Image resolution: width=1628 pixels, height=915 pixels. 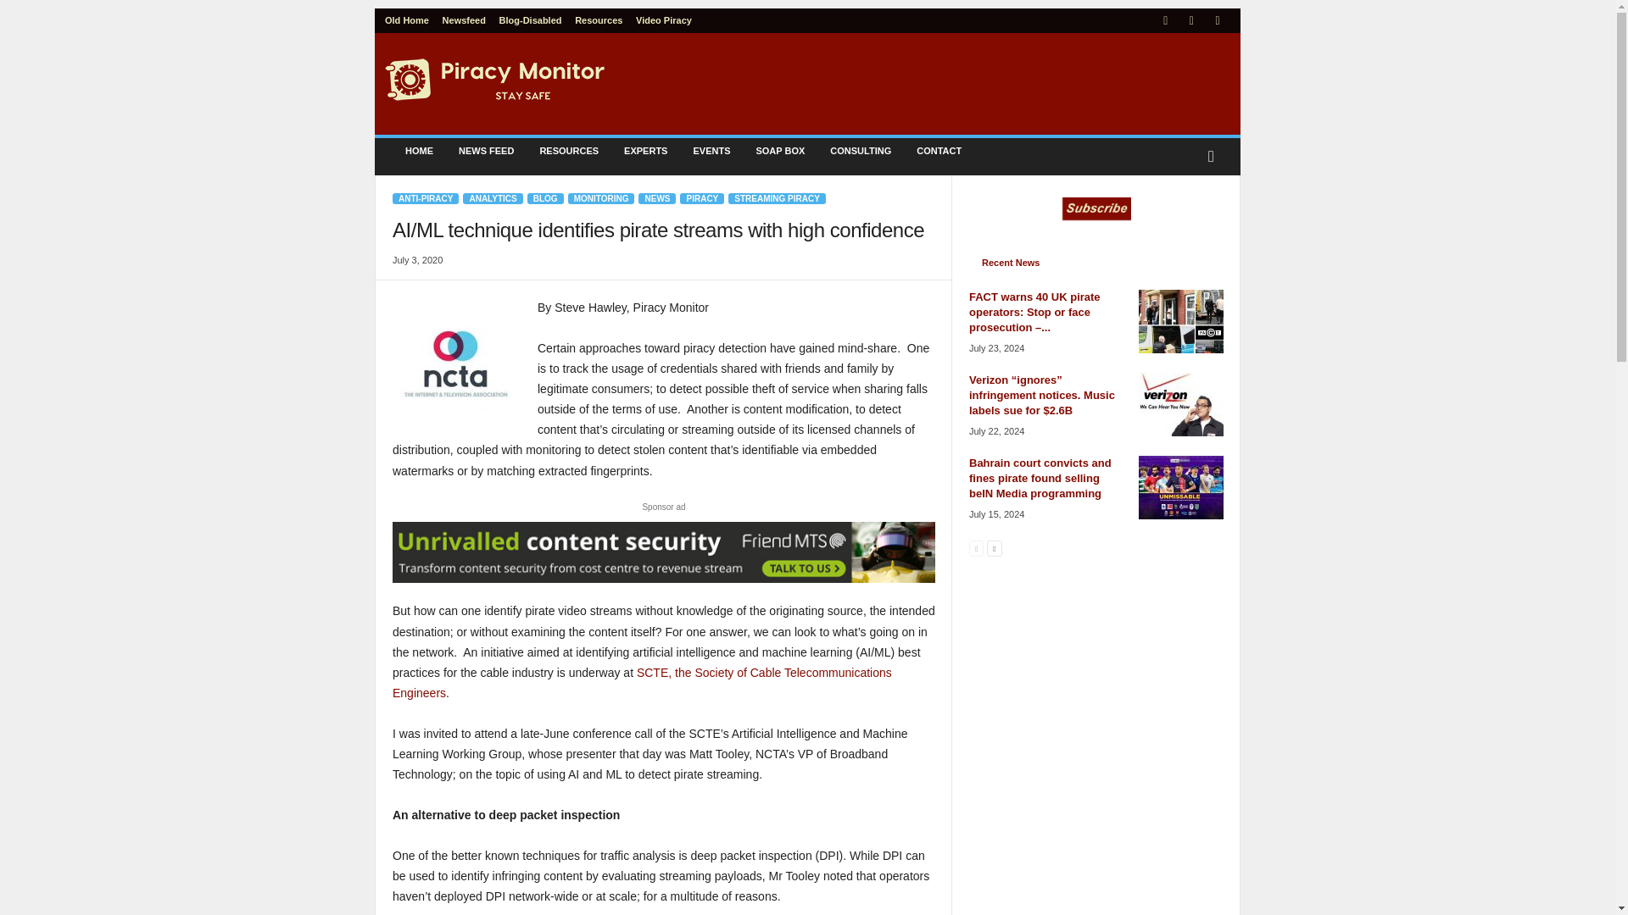 I want to click on Piracy Monitor, so click(x=495, y=80).